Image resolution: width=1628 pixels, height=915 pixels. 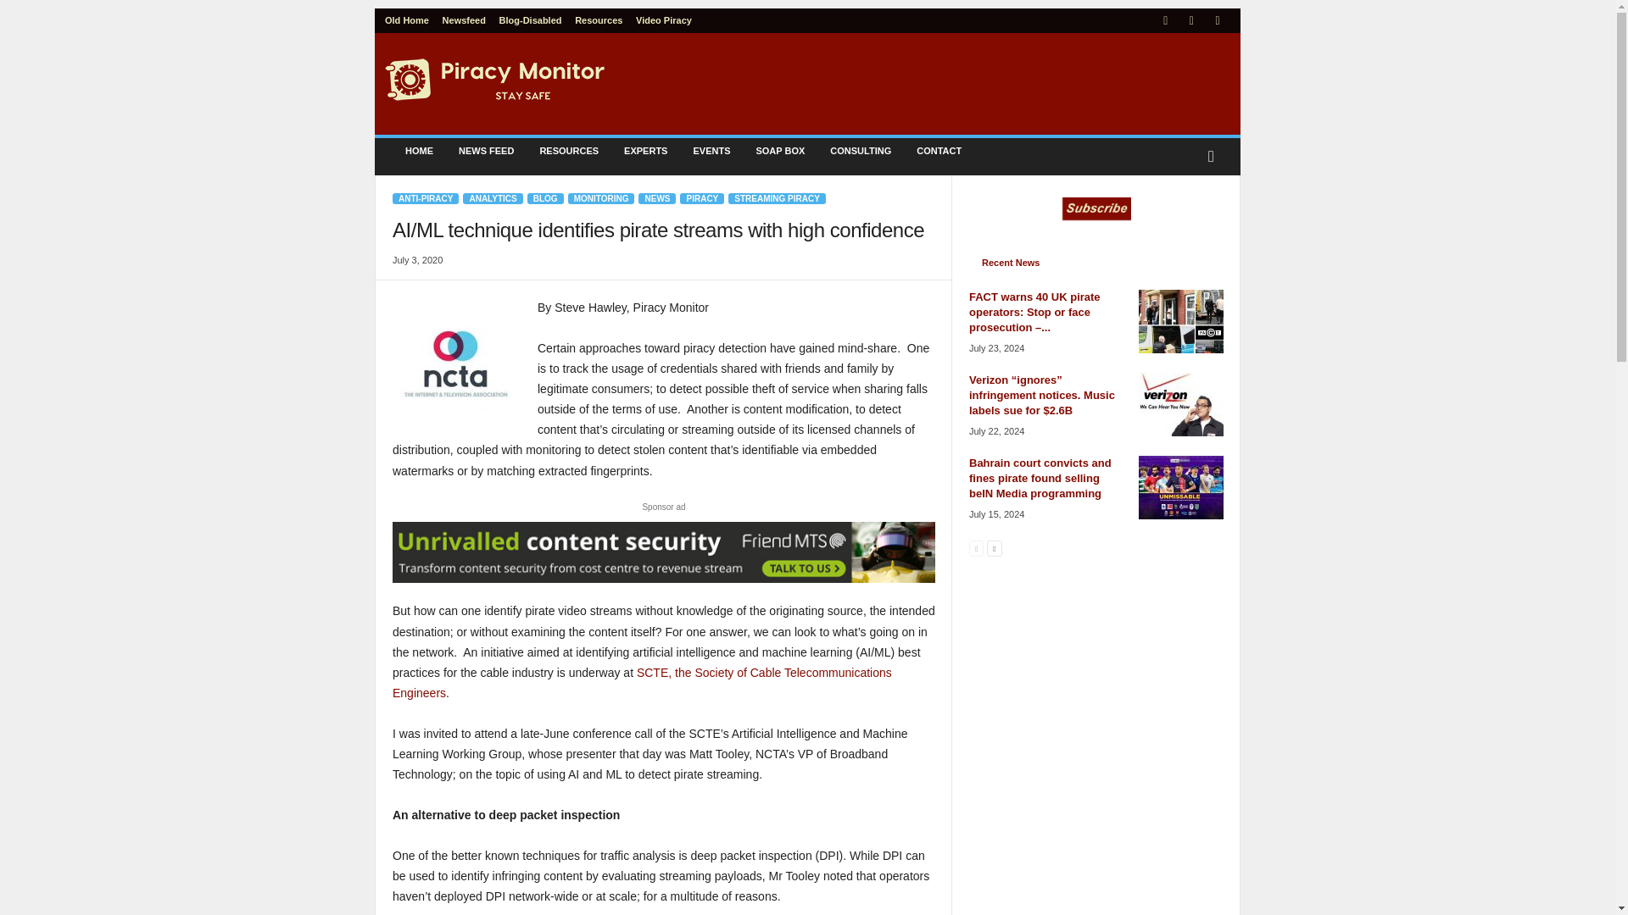 I want to click on Piracy Monitor, so click(x=495, y=80).